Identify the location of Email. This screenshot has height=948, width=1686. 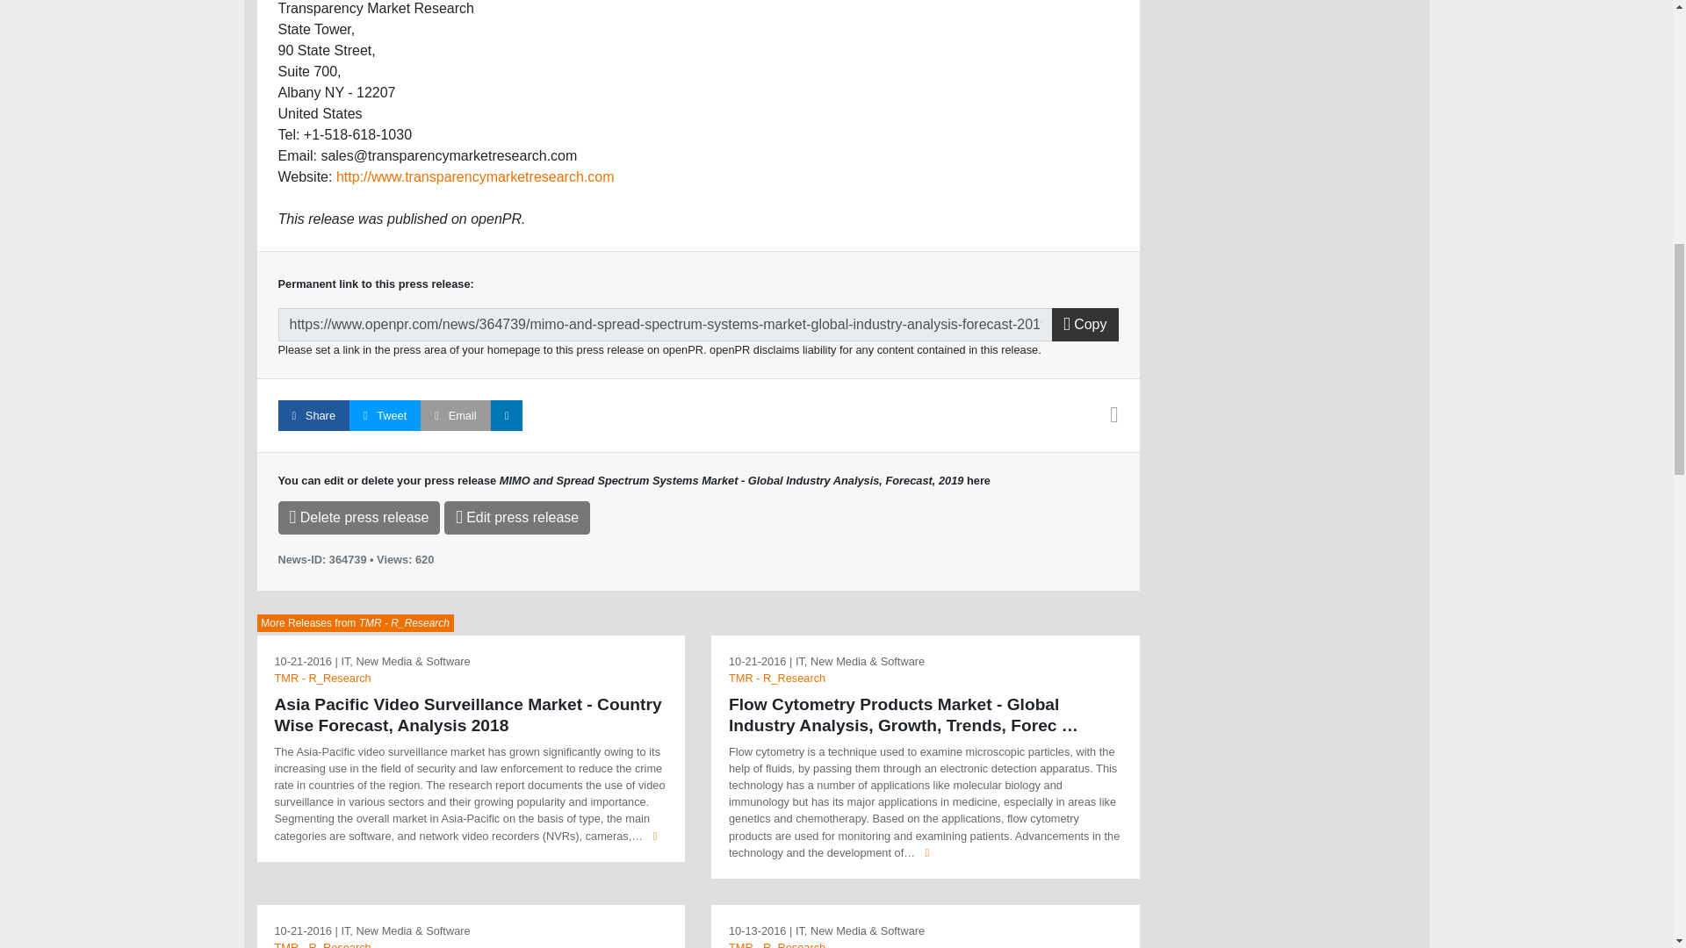
(455, 415).